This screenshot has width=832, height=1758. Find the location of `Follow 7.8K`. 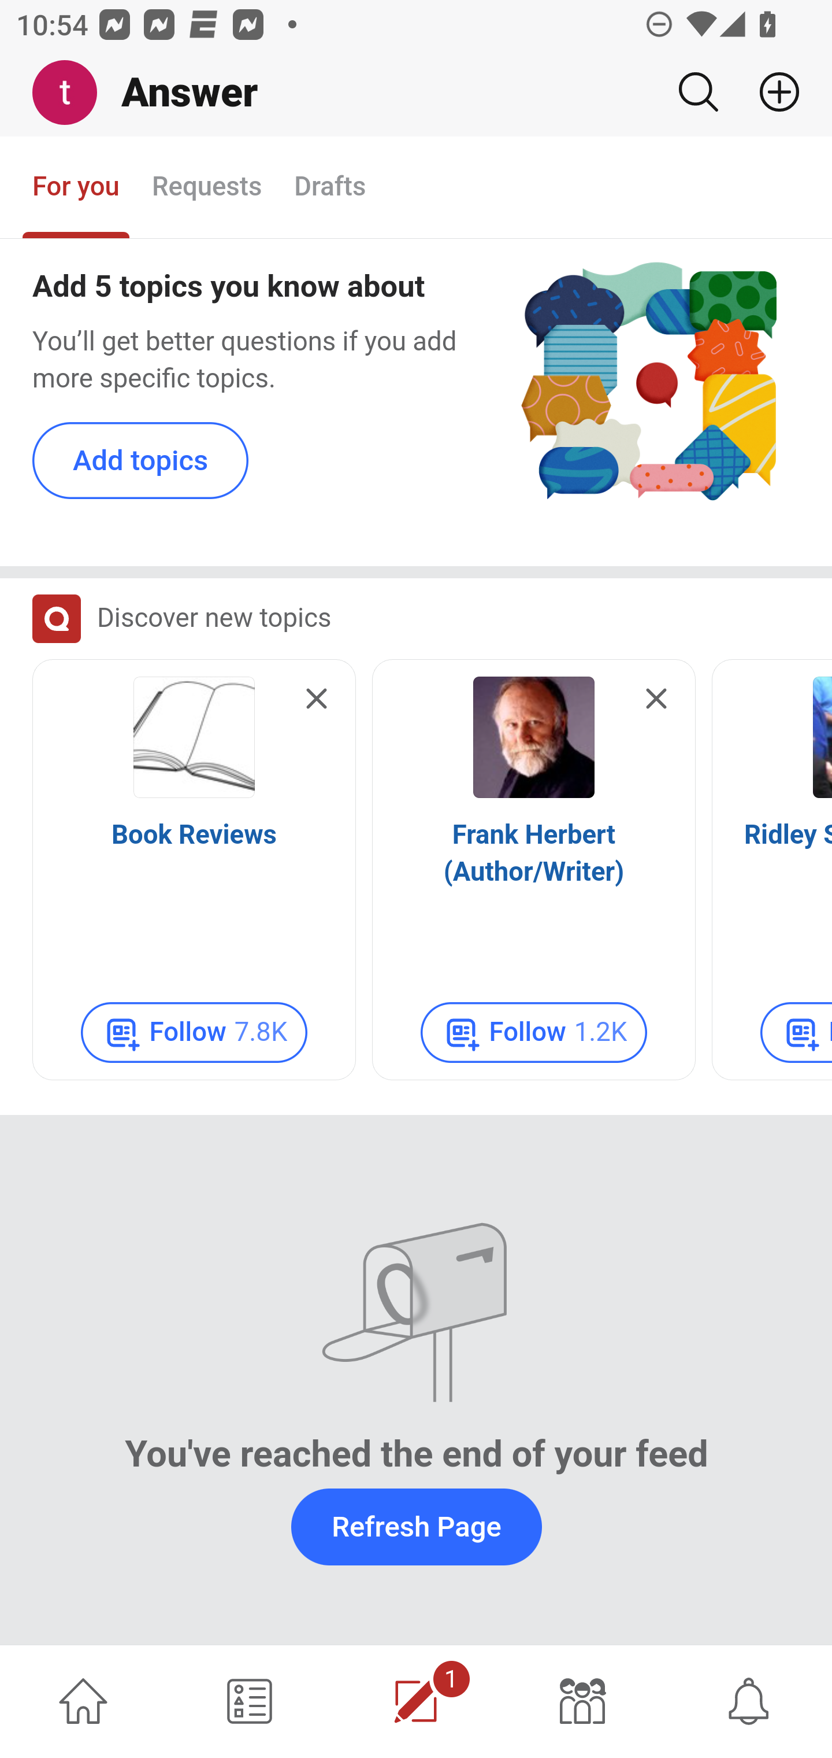

Follow 7.8K is located at coordinates (194, 1033).